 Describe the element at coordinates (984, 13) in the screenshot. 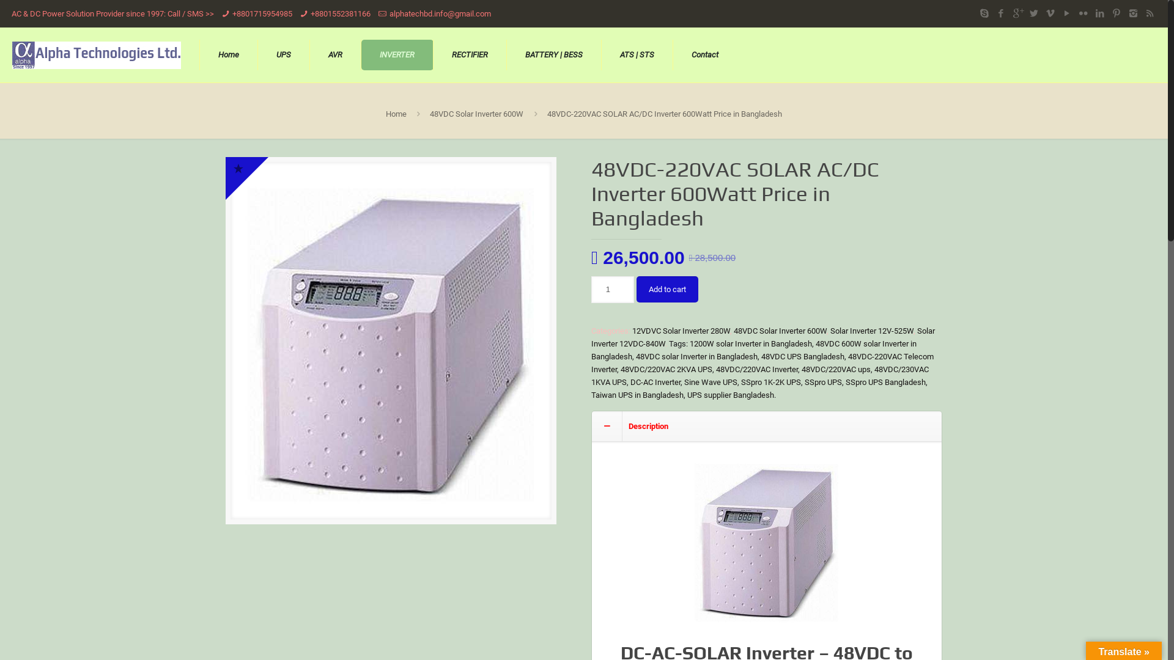

I see `Skype` at that location.